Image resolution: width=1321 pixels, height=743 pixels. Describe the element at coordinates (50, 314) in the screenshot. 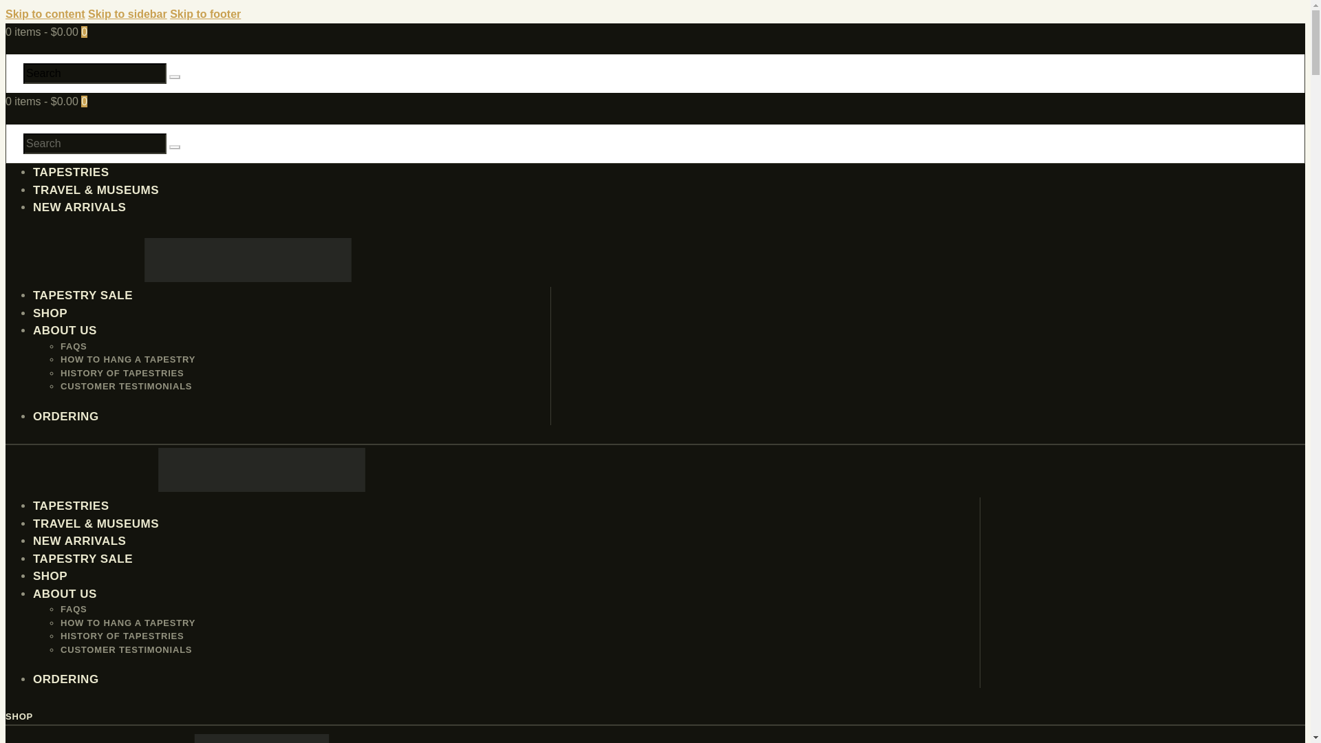

I see `SHOP` at that location.